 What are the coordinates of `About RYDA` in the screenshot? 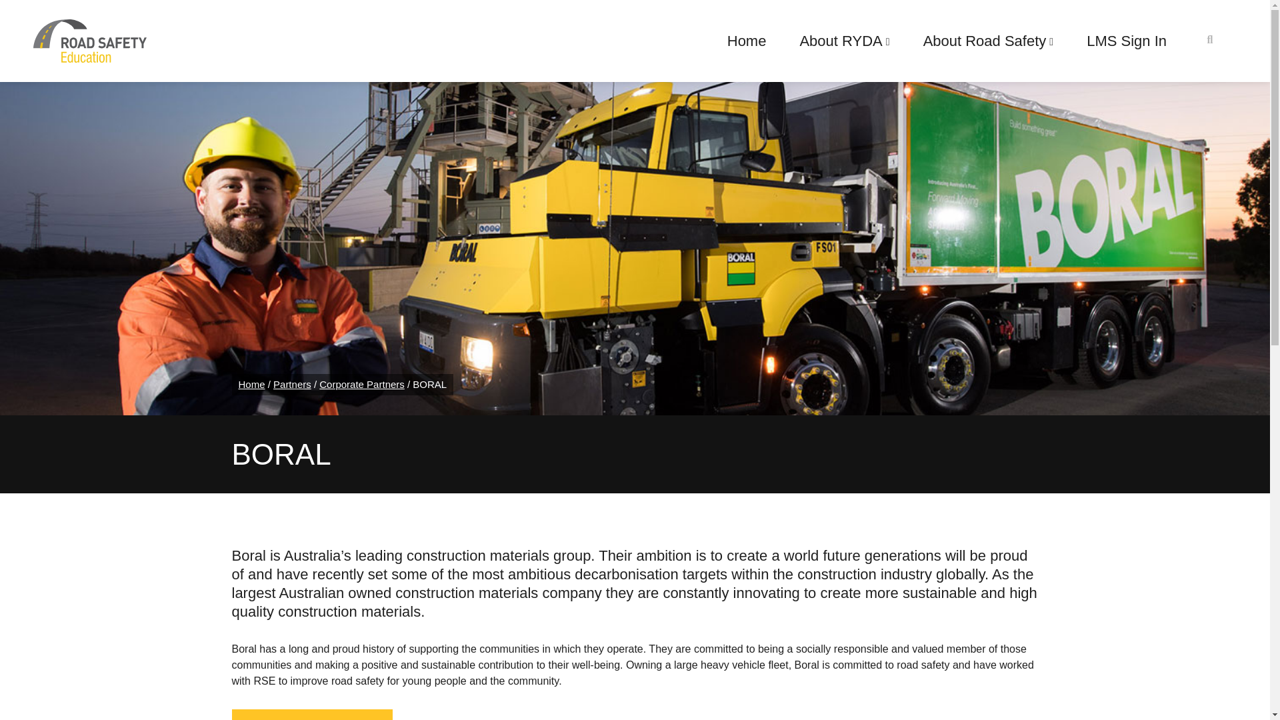 It's located at (844, 41).